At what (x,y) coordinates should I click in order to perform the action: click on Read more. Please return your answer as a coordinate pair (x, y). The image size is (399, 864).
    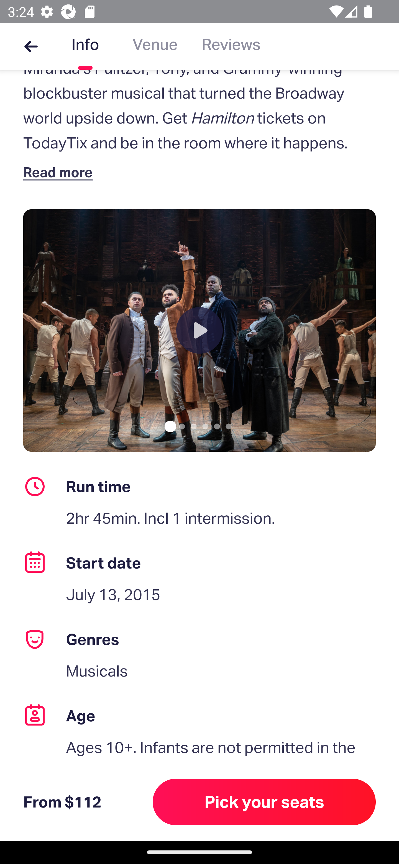
    Looking at the image, I should click on (60, 172).